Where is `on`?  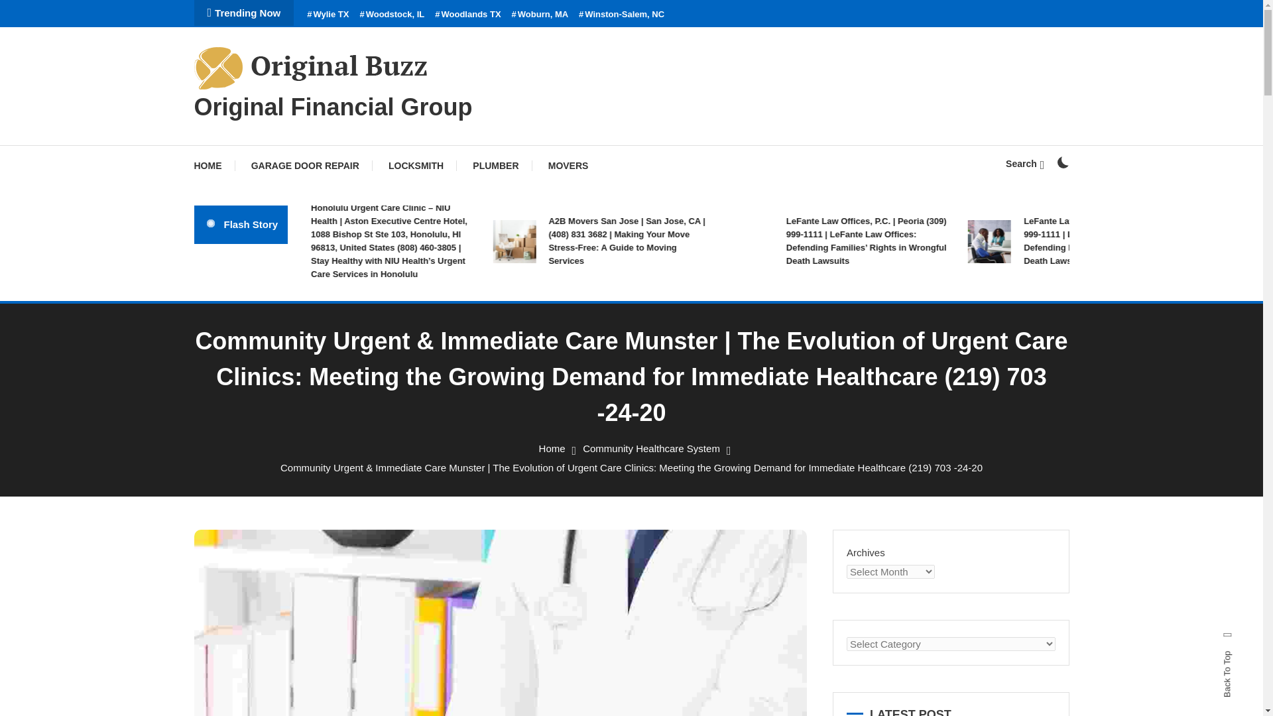 on is located at coordinates (1062, 162).